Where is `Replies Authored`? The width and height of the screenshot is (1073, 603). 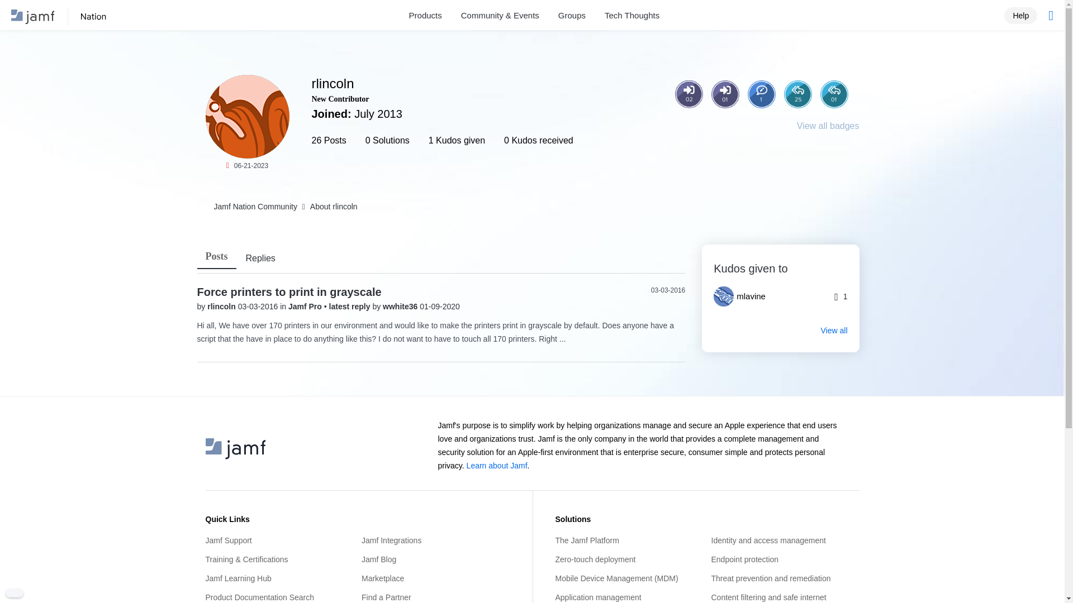 Replies Authored is located at coordinates (834, 94).